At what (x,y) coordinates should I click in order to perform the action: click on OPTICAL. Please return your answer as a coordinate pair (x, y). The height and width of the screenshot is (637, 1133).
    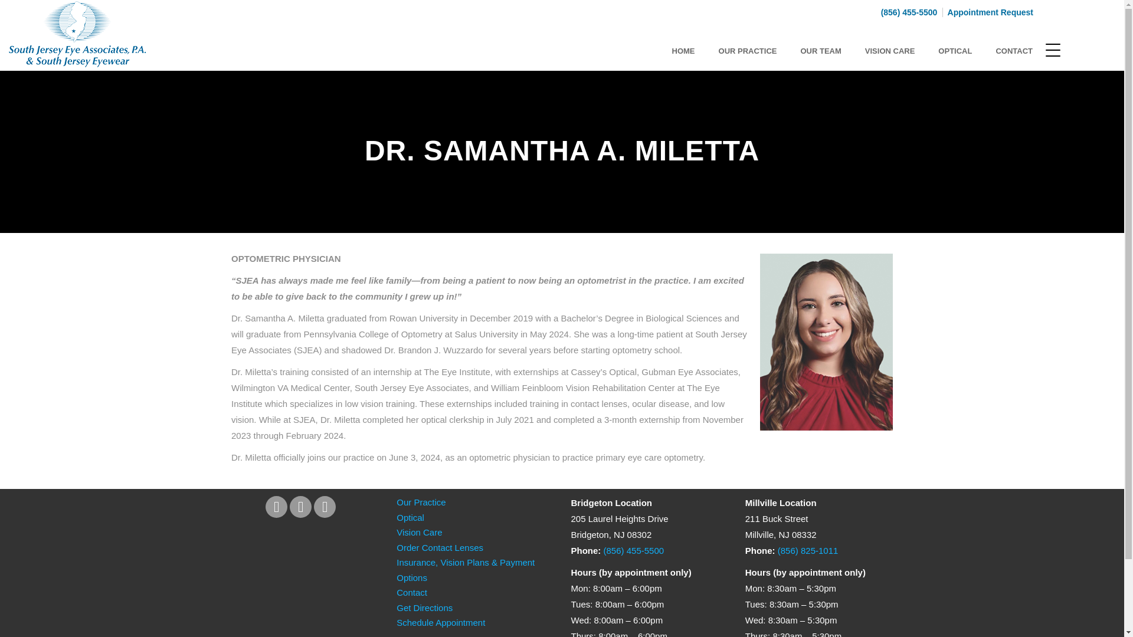
    Looking at the image, I should click on (955, 51).